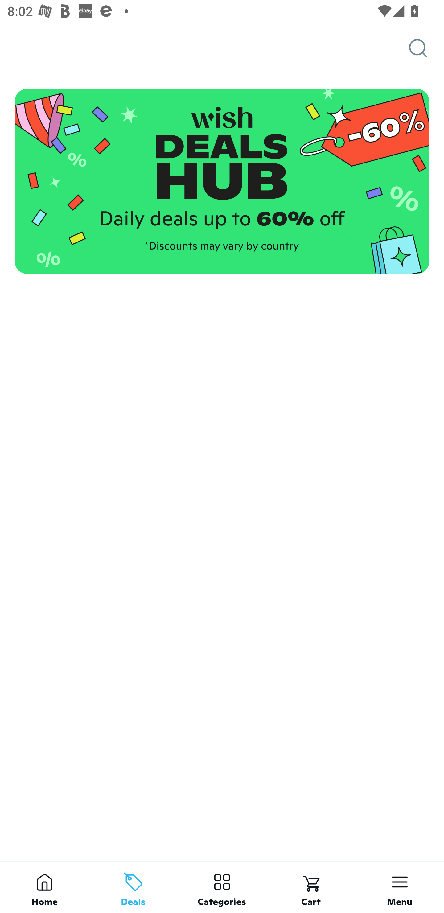 The width and height of the screenshot is (444, 913). Describe the element at coordinates (311, 887) in the screenshot. I see `Cart` at that location.